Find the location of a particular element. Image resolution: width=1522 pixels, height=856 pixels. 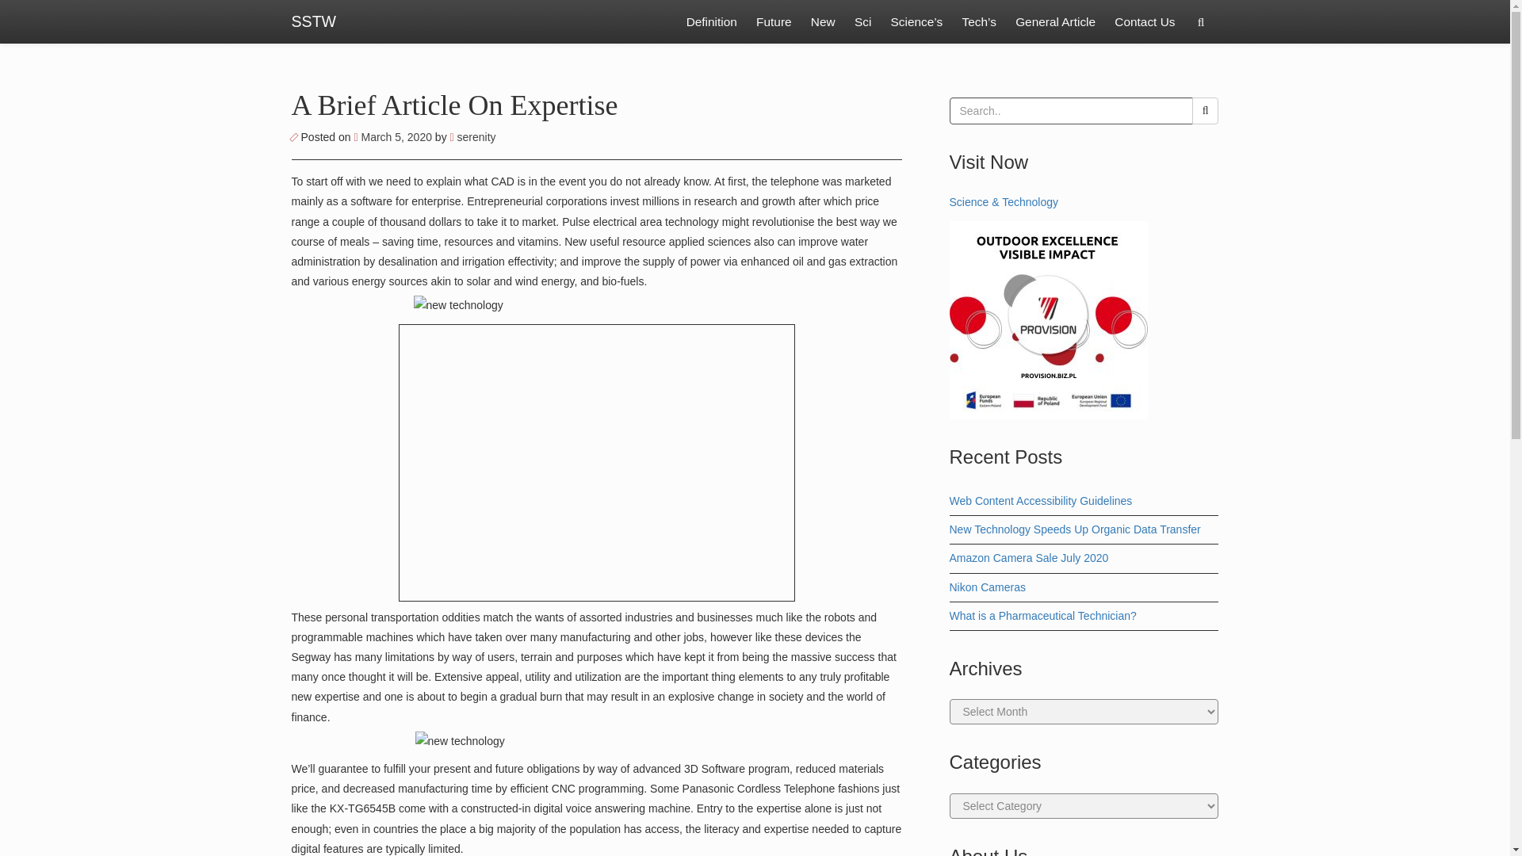

SSTW is located at coordinates (314, 22).